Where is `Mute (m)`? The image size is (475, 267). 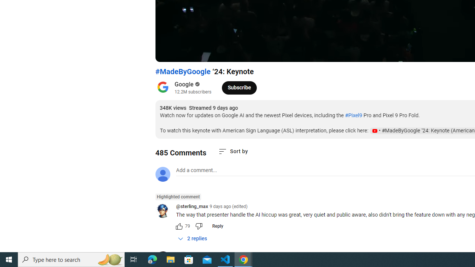 Mute (m) is located at coordinates (203, 53).